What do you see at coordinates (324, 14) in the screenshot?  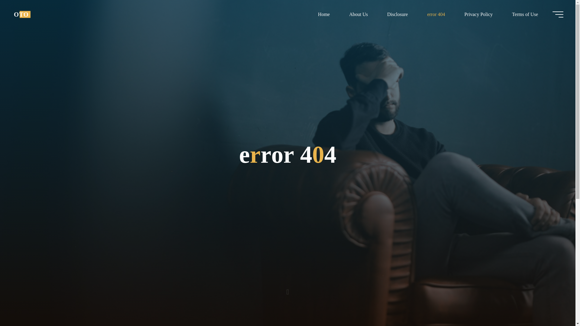 I see `Home` at bounding box center [324, 14].